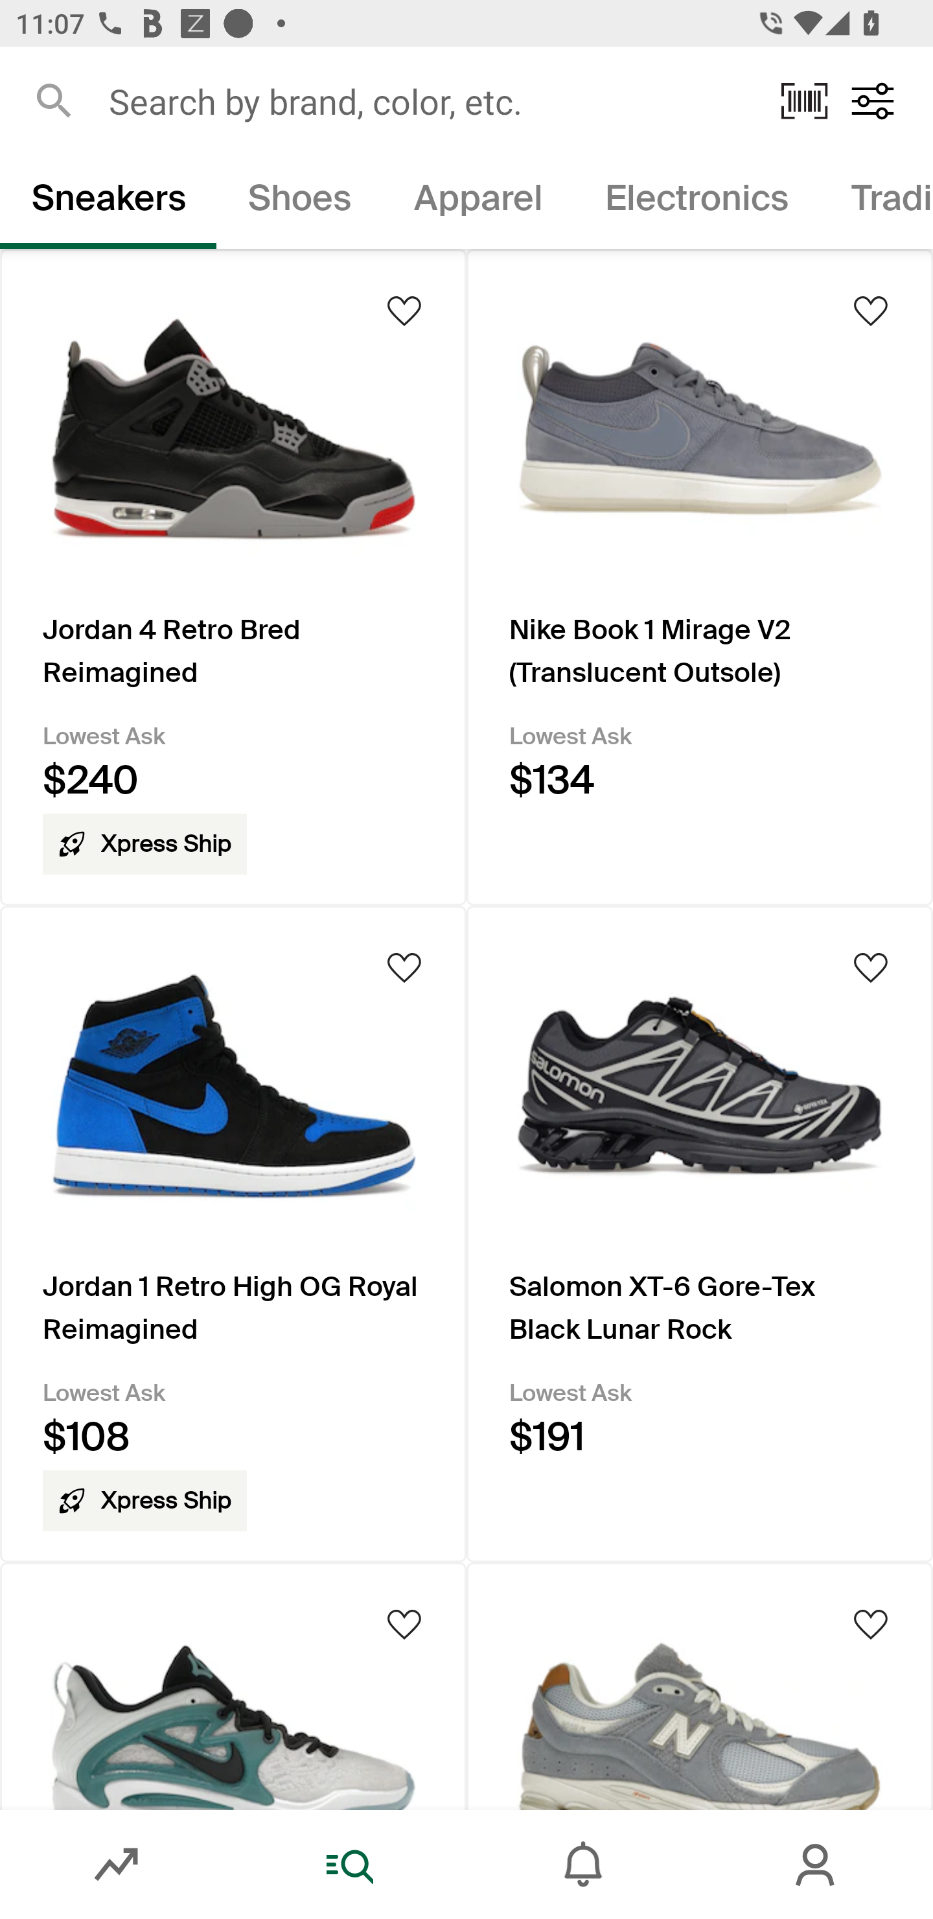 The height and width of the screenshot is (1919, 933). I want to click on Market, so click(117, 1865).